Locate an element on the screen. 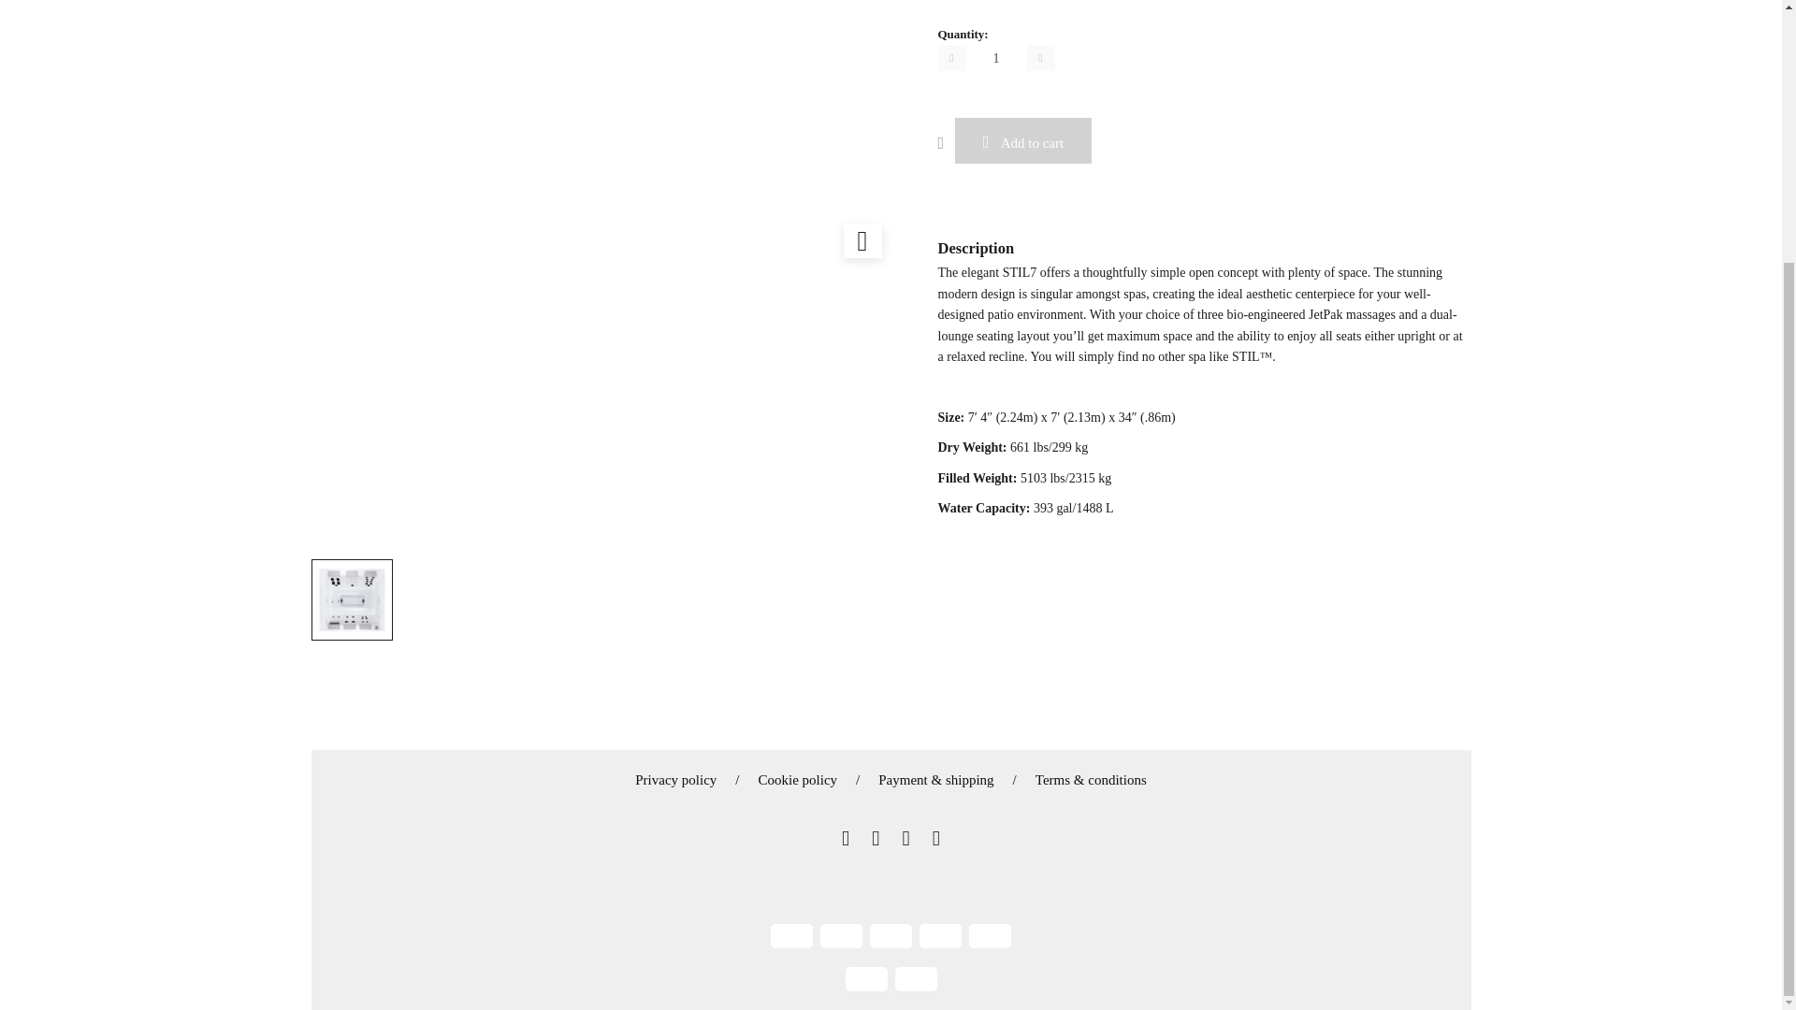 The image size is (1796, 1010). Add to cart is located at coordinates (1023, 140).